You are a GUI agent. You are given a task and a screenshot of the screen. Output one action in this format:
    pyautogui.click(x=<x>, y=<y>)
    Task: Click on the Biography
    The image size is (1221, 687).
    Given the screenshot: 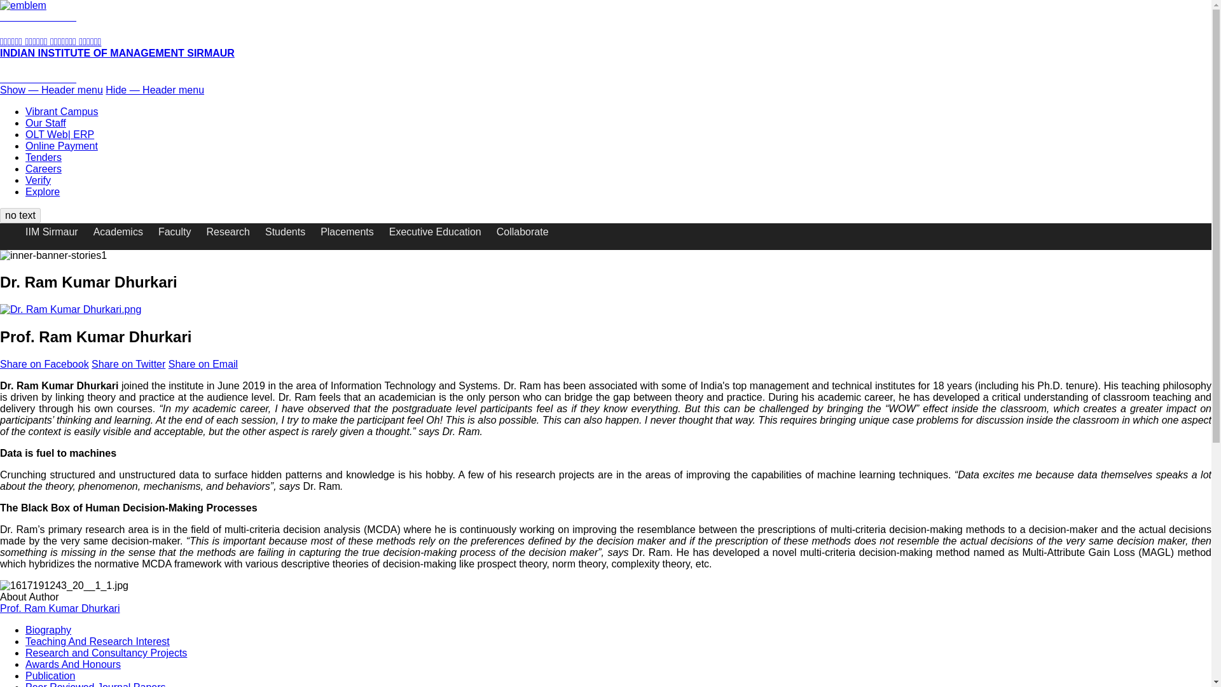 What is the action you would take?
    pyautogui.click(x=48, y=630)
    